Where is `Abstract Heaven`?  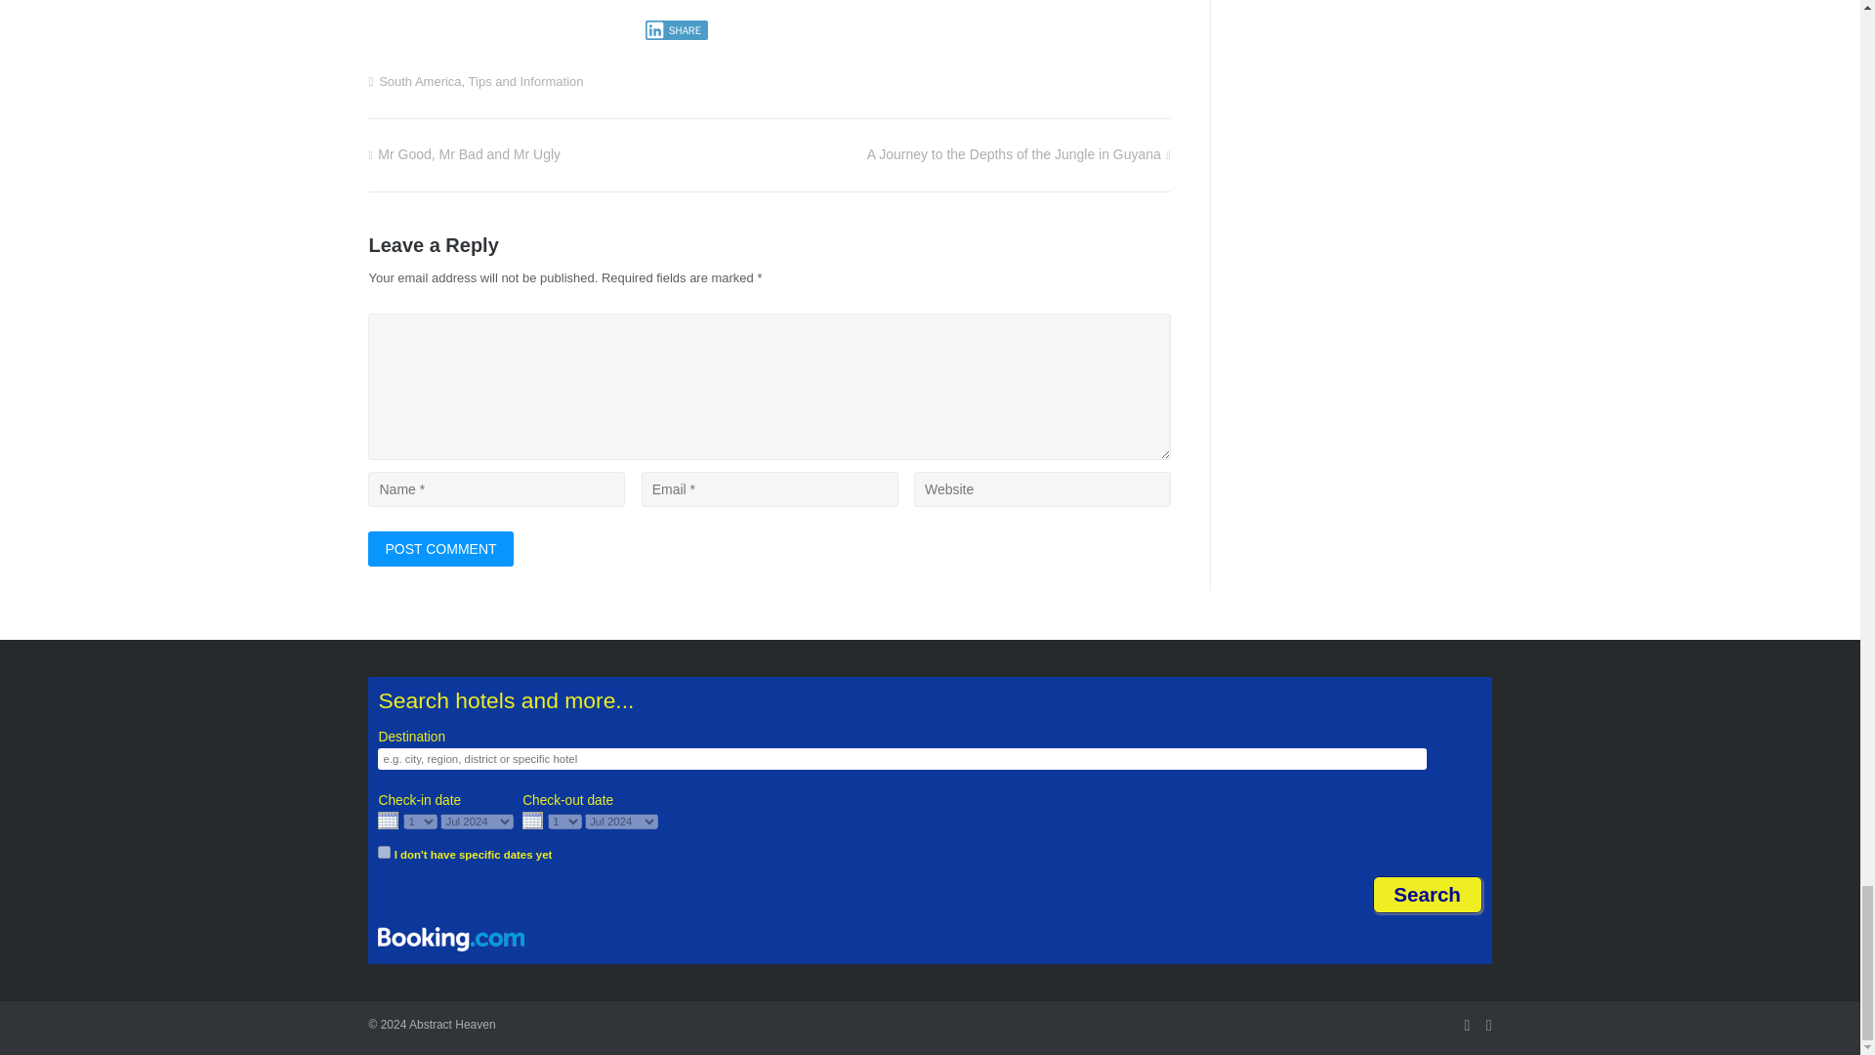 Abstract Heaven is located at coordinates (452, 1025).